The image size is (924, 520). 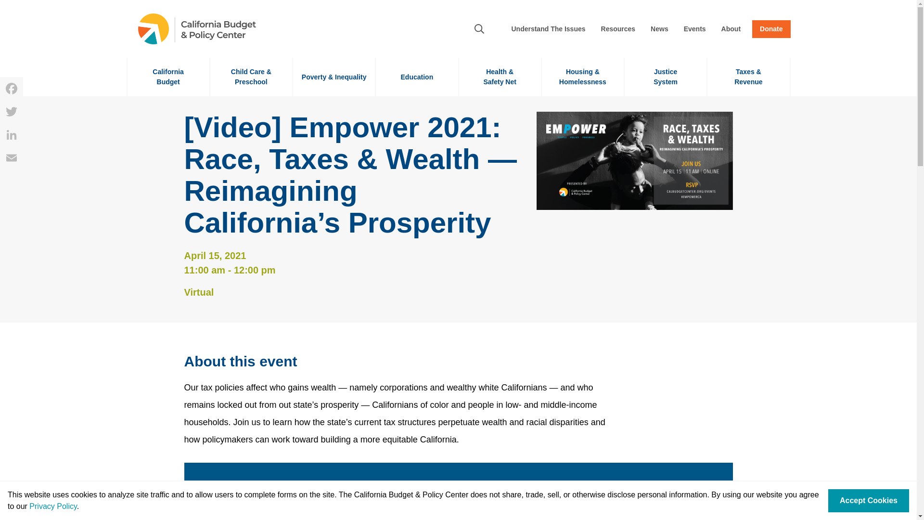 What do you see at coordinates (417, 77) in the screenshot?
I see `Education` at bounding box center [417, 77].